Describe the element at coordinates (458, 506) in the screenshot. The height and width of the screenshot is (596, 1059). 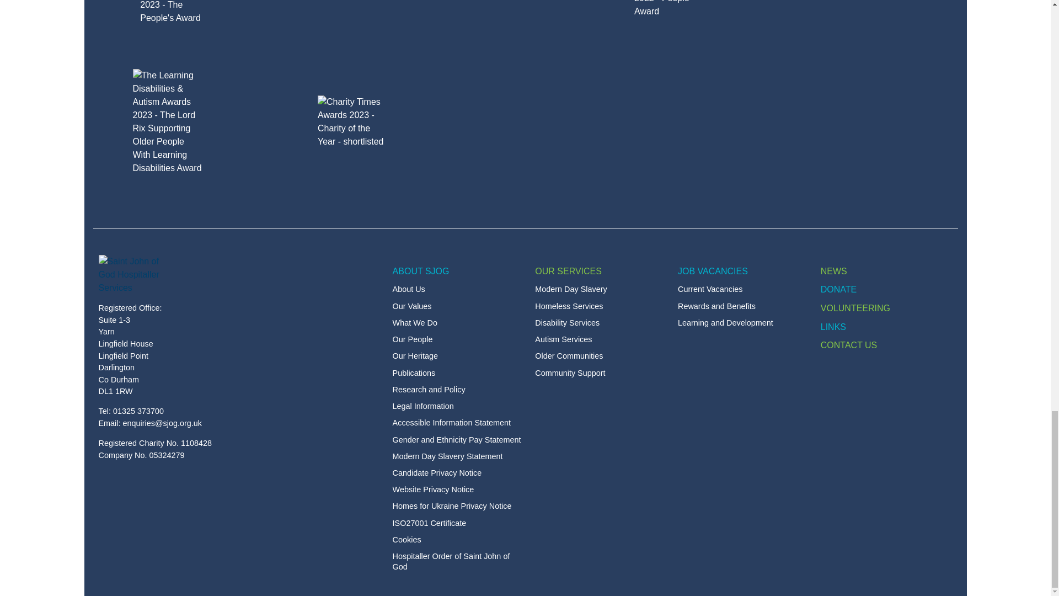
I see `Homes for Ukraine Privacy Notice` at that location.